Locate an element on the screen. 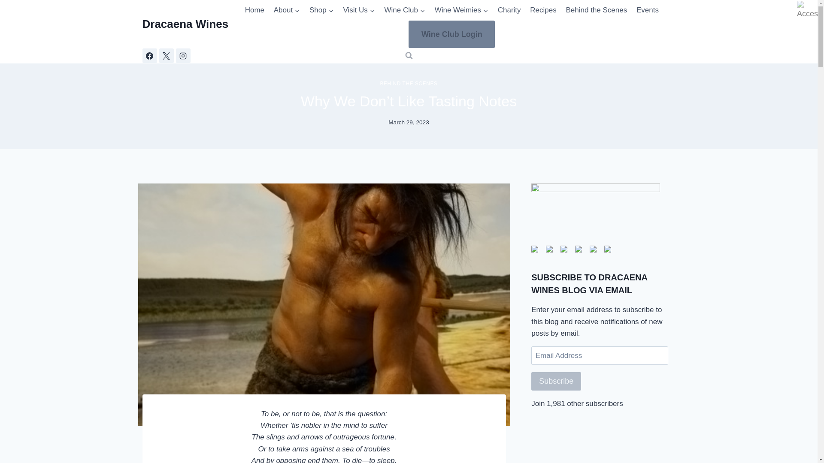 The height and width of the screenshot is (463, 824). Our board on Pinterest is located at coordinates (566, 251).